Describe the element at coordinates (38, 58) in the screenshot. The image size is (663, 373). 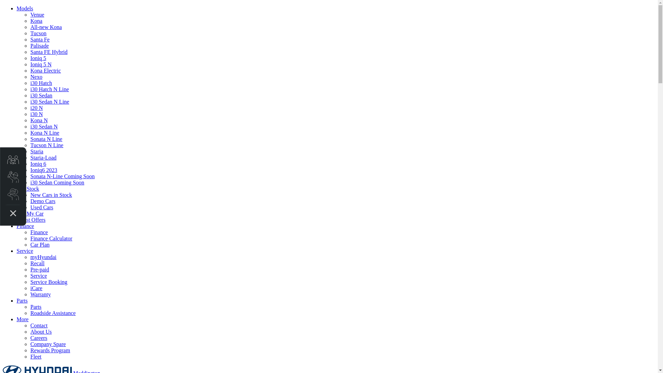
I see `Ioniq 5` at that location.